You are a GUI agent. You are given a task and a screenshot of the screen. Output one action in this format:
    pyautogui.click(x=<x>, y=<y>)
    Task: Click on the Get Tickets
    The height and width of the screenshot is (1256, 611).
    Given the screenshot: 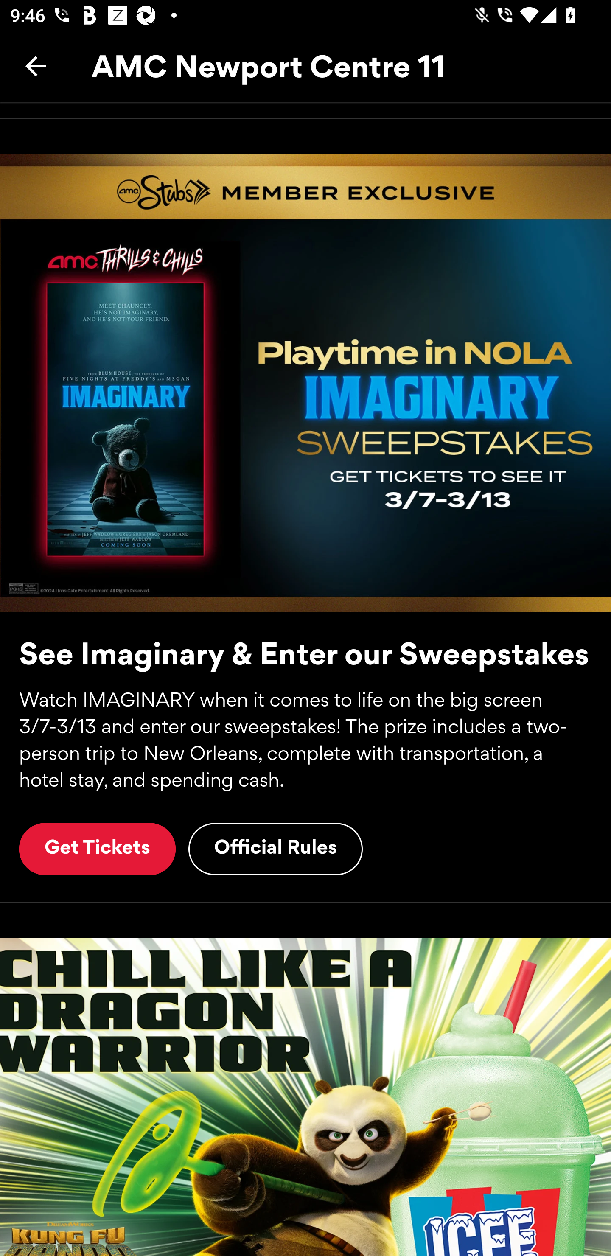 What is the action you would take?
    pyautogui.click(x=97, y=849)
    